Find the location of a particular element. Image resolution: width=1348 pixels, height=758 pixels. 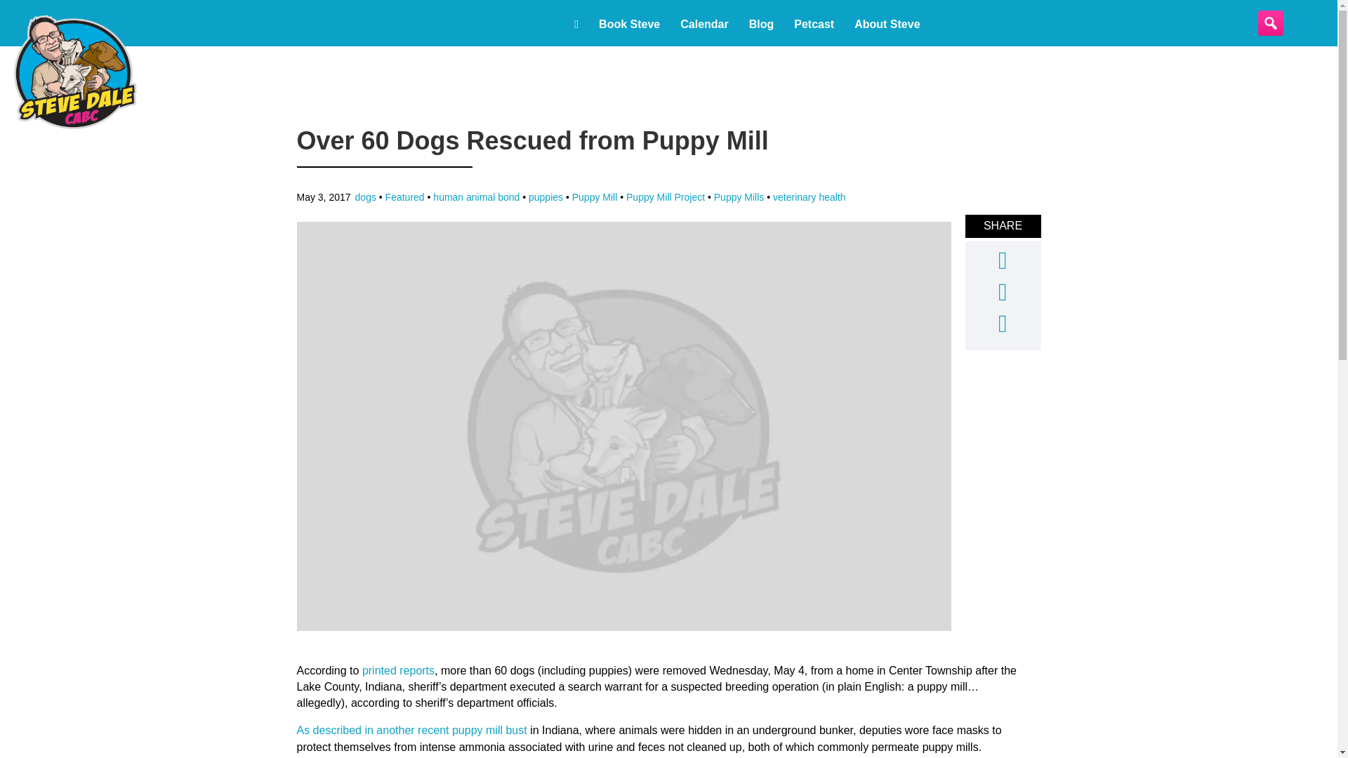

Book Steve is located at coordinates (629, 24).